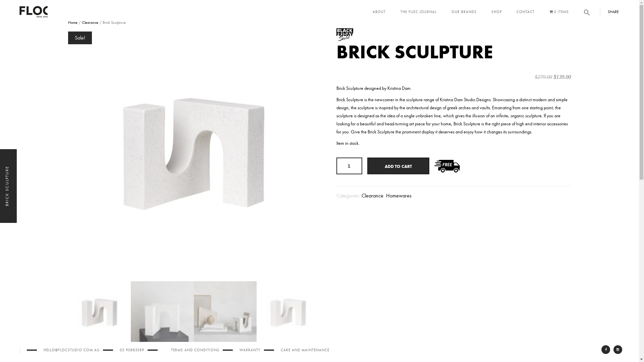 The height and width of the screenshot is (362, 644). Describe the element at coordinates (559, 12) in the screenshot. I see `0 ITEMS` at that location.